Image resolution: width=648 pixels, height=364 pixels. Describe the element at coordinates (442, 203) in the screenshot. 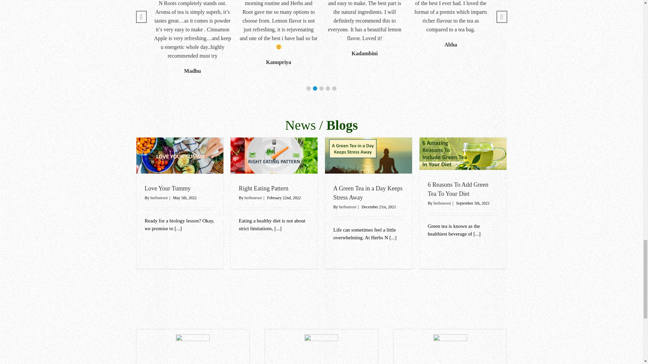

I see `Posts by herbsnroot` at that location.